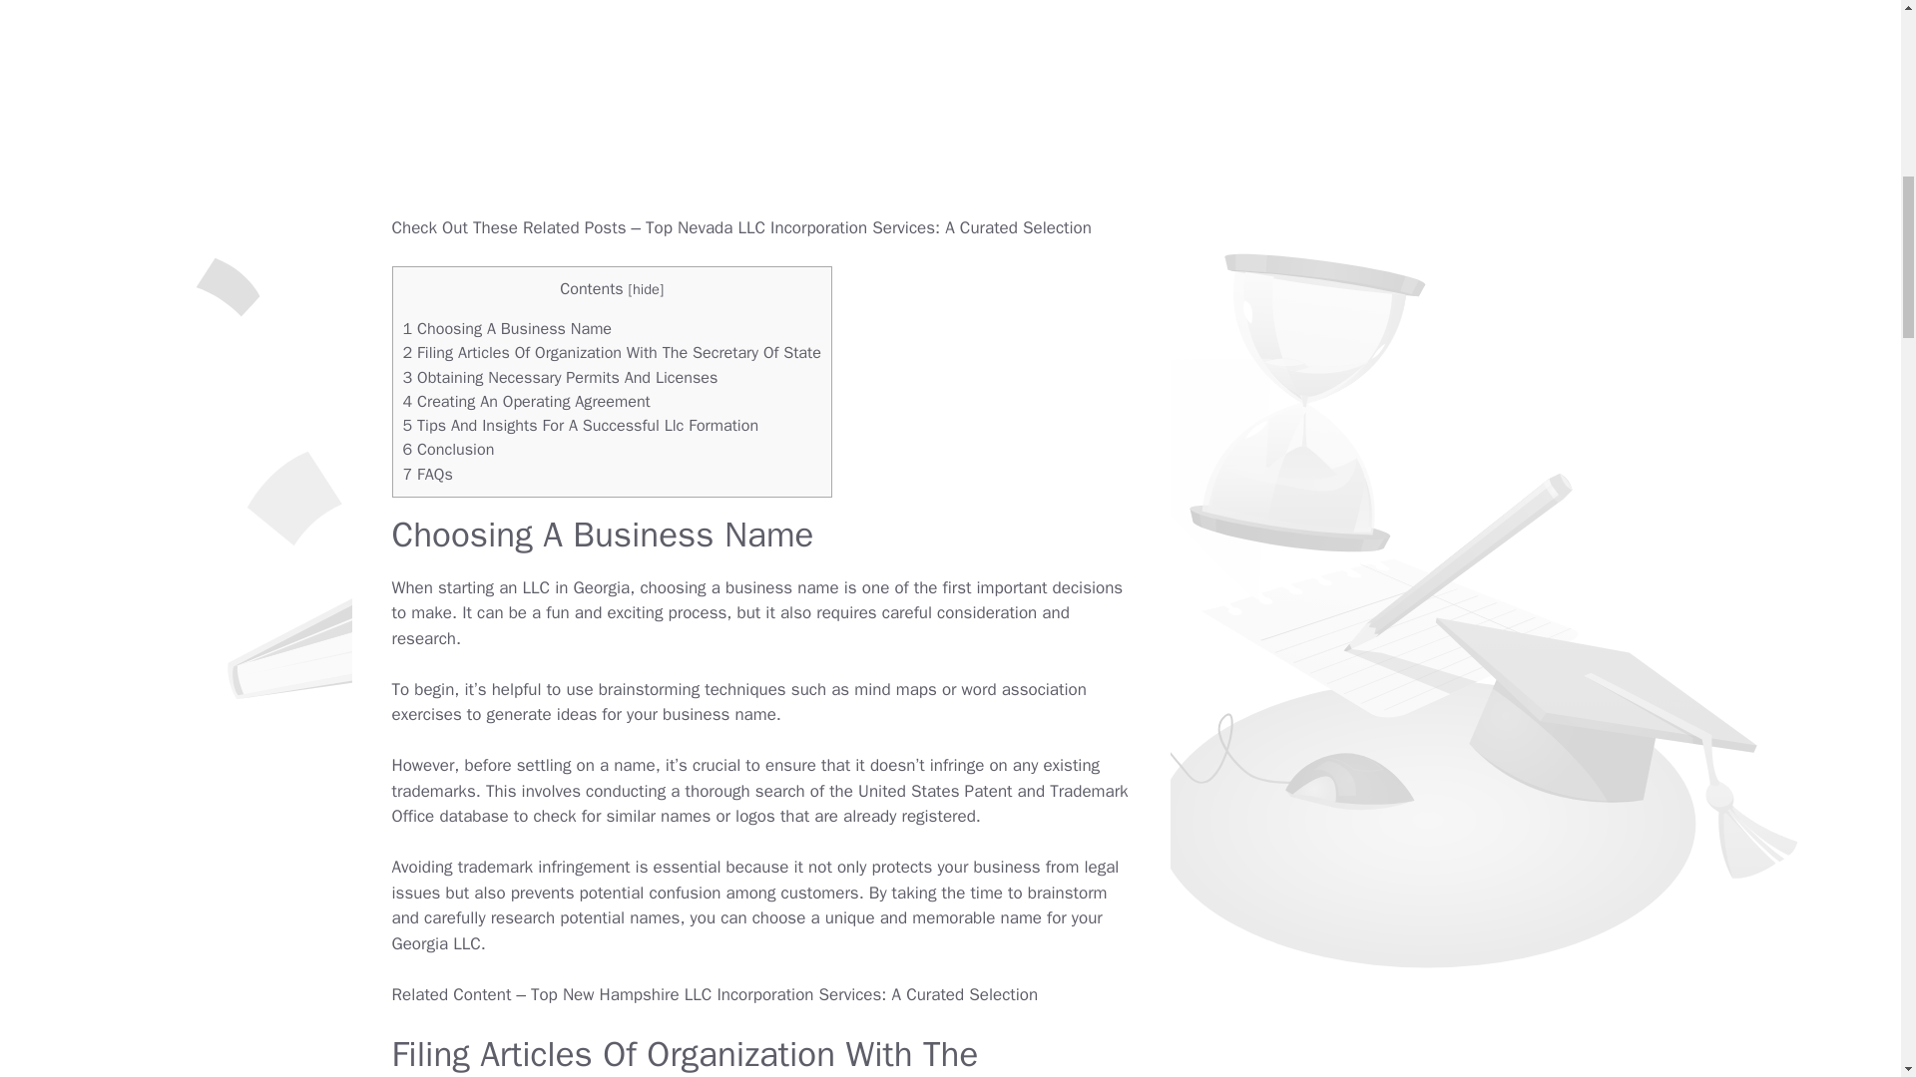  Describe the element at coordinates (427, 791) in the screenshot. I see `trademark` at that location.